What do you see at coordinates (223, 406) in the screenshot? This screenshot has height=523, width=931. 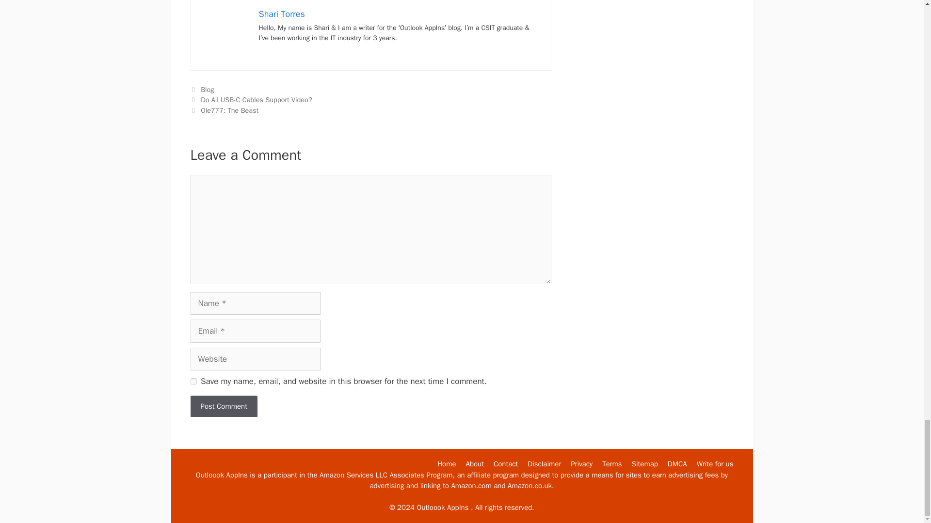 I see `Post Comment` at bounding box center [223, 406].